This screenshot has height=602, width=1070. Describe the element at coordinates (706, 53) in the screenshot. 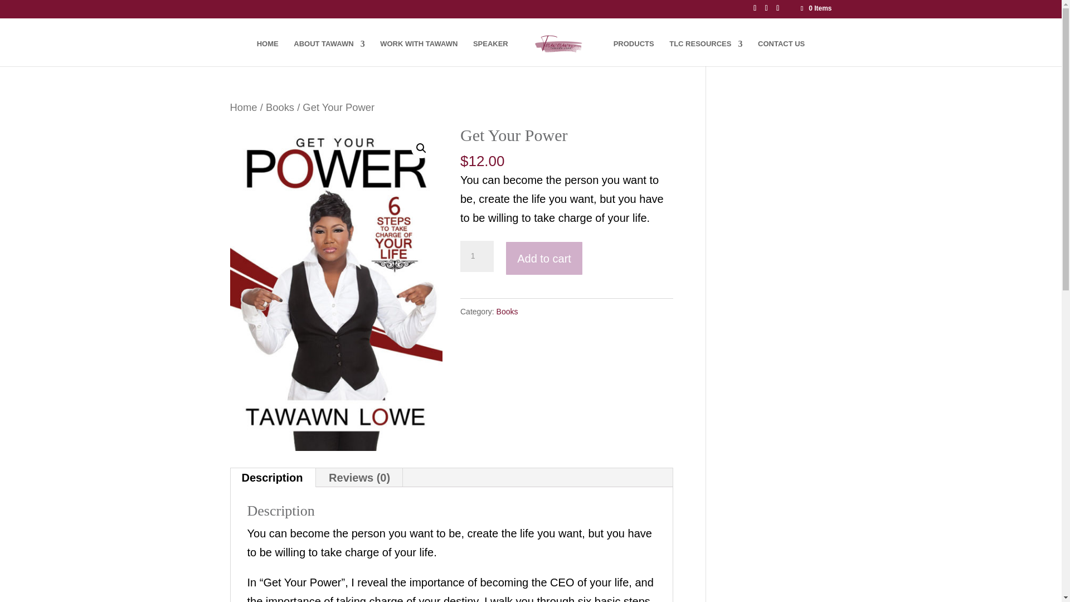

I see `TLC RESOURCES` at that location.